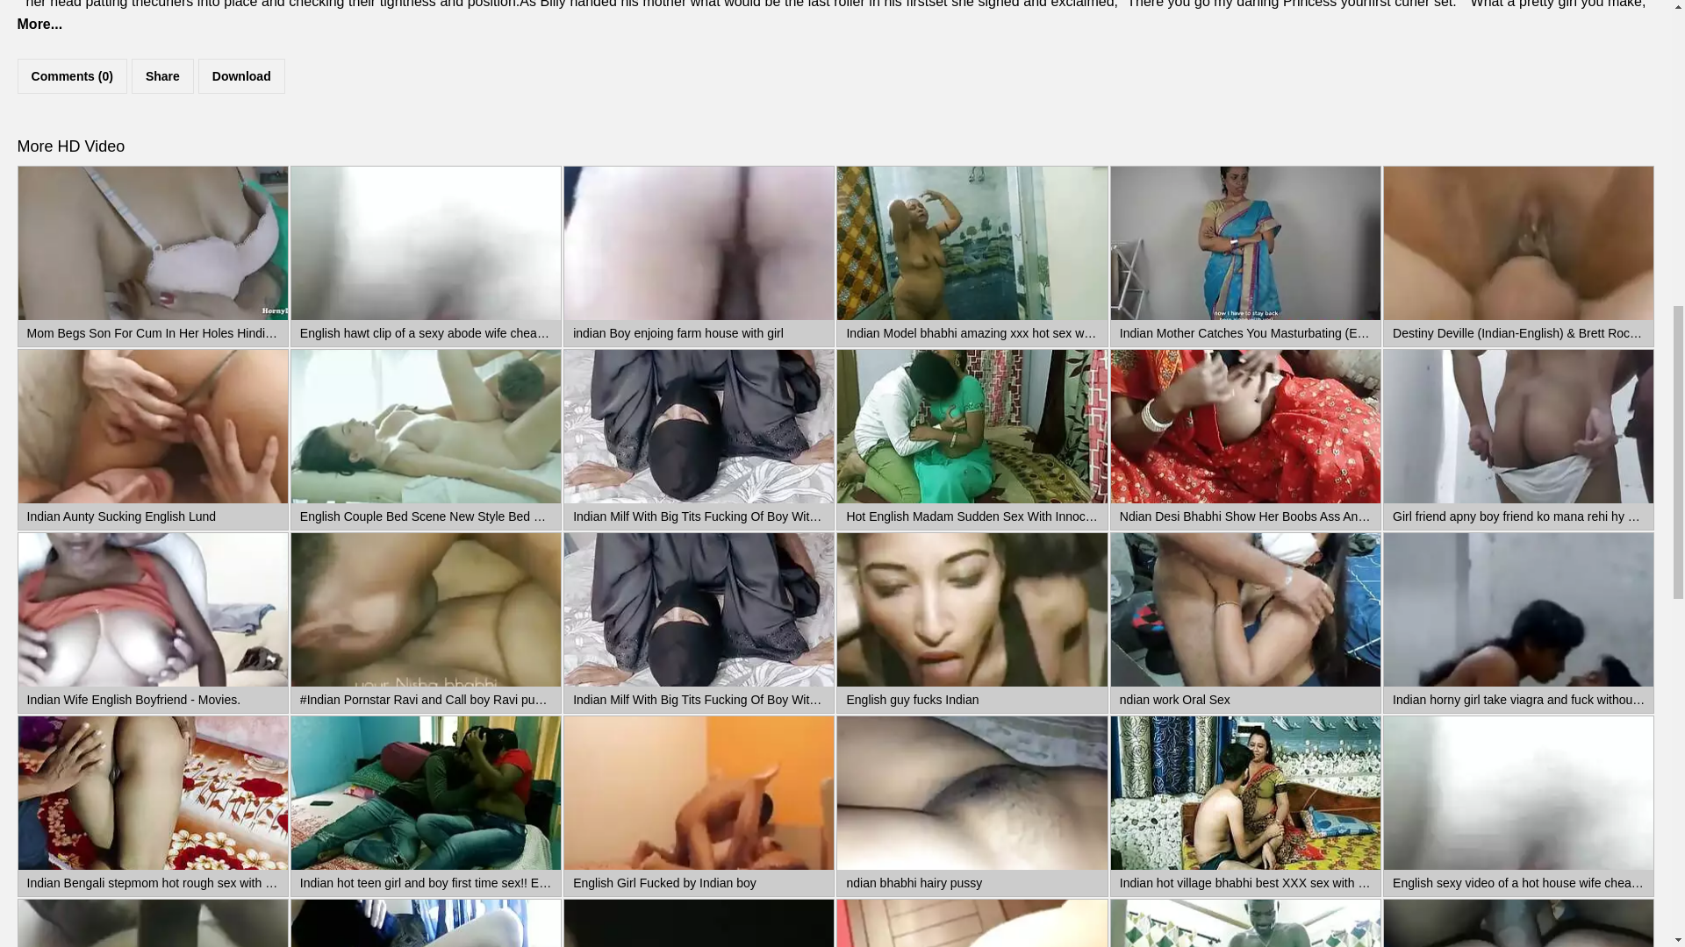 This screenshot has width=1685, height=947. I want to click on Indian Wife English Boyfriend - Movies., so click(153, 610).